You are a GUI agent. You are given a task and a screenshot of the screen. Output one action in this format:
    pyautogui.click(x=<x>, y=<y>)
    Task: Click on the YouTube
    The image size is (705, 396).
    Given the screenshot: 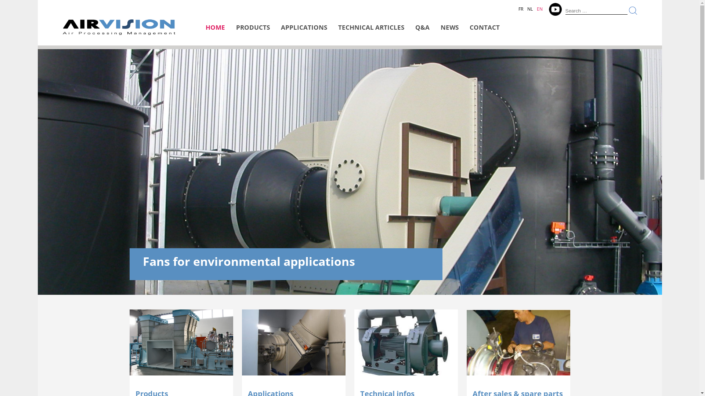 What is the action you would take?
    pyautogui.click(x=555, y=10)
    